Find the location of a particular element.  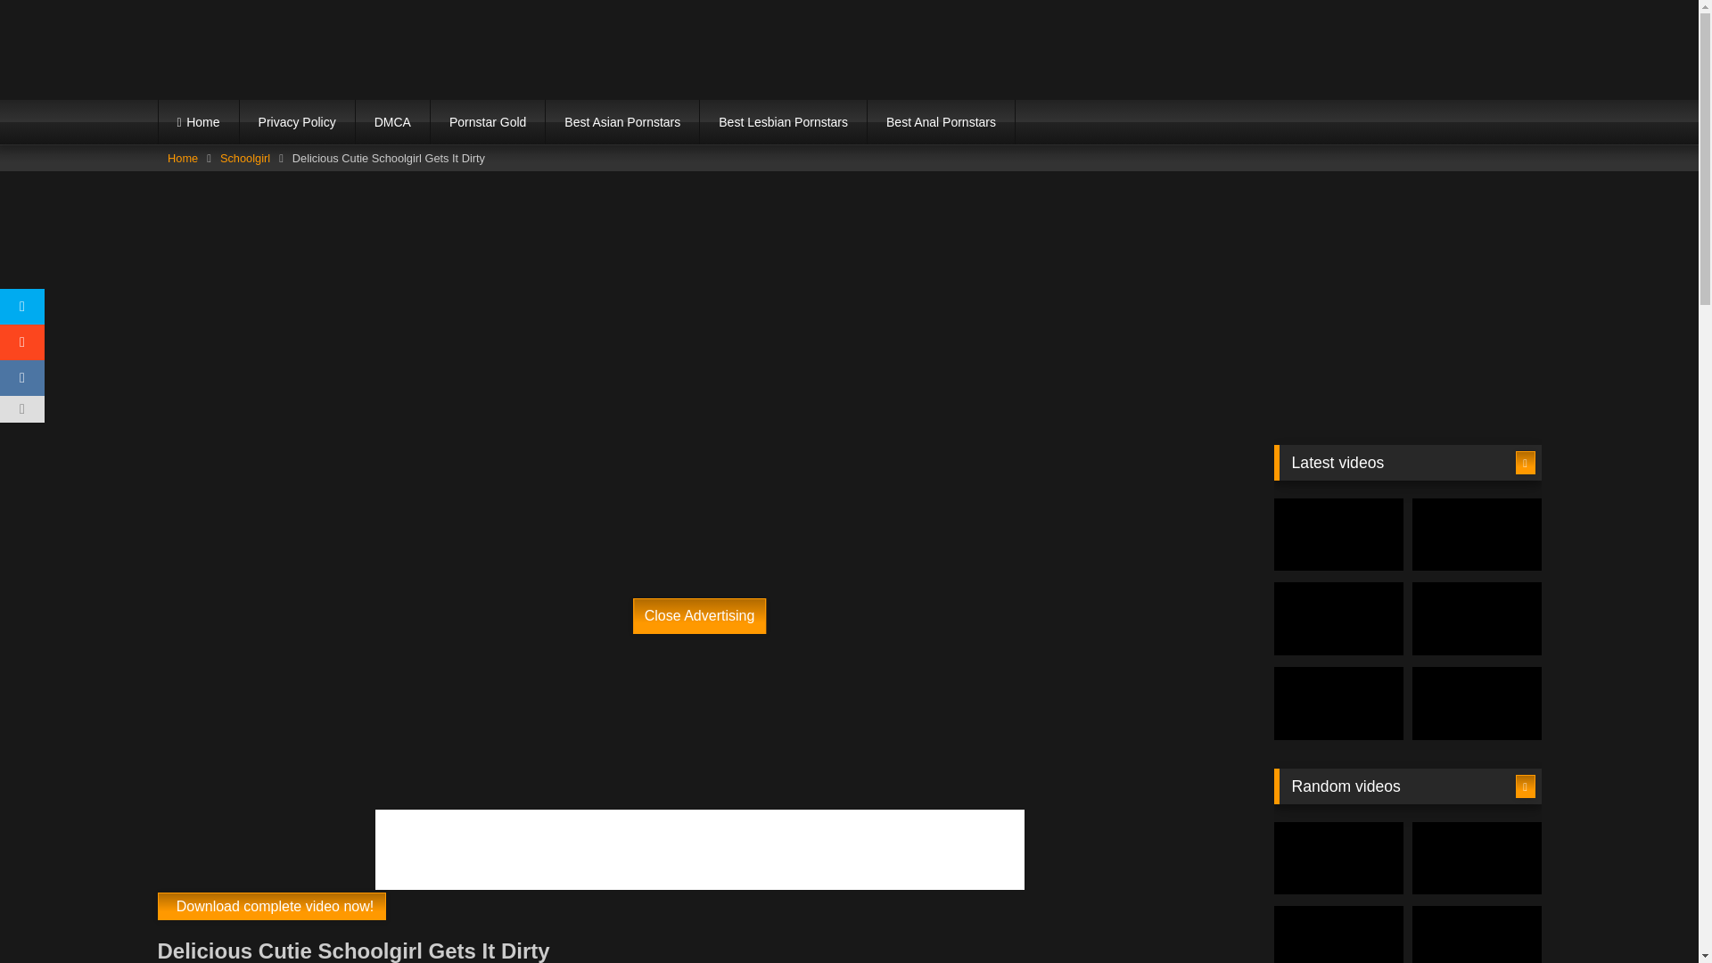

Schoolgirl is located at coordinates (245, 159).